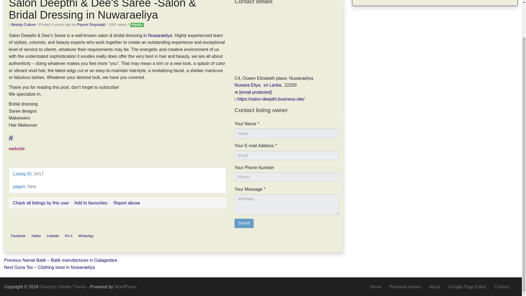 Image resolution: width=526 pixels, height=296 pixels. What do you see at coordinates (17, 149) in the screenshot?
I see `website` at bounding box center [17, 149].